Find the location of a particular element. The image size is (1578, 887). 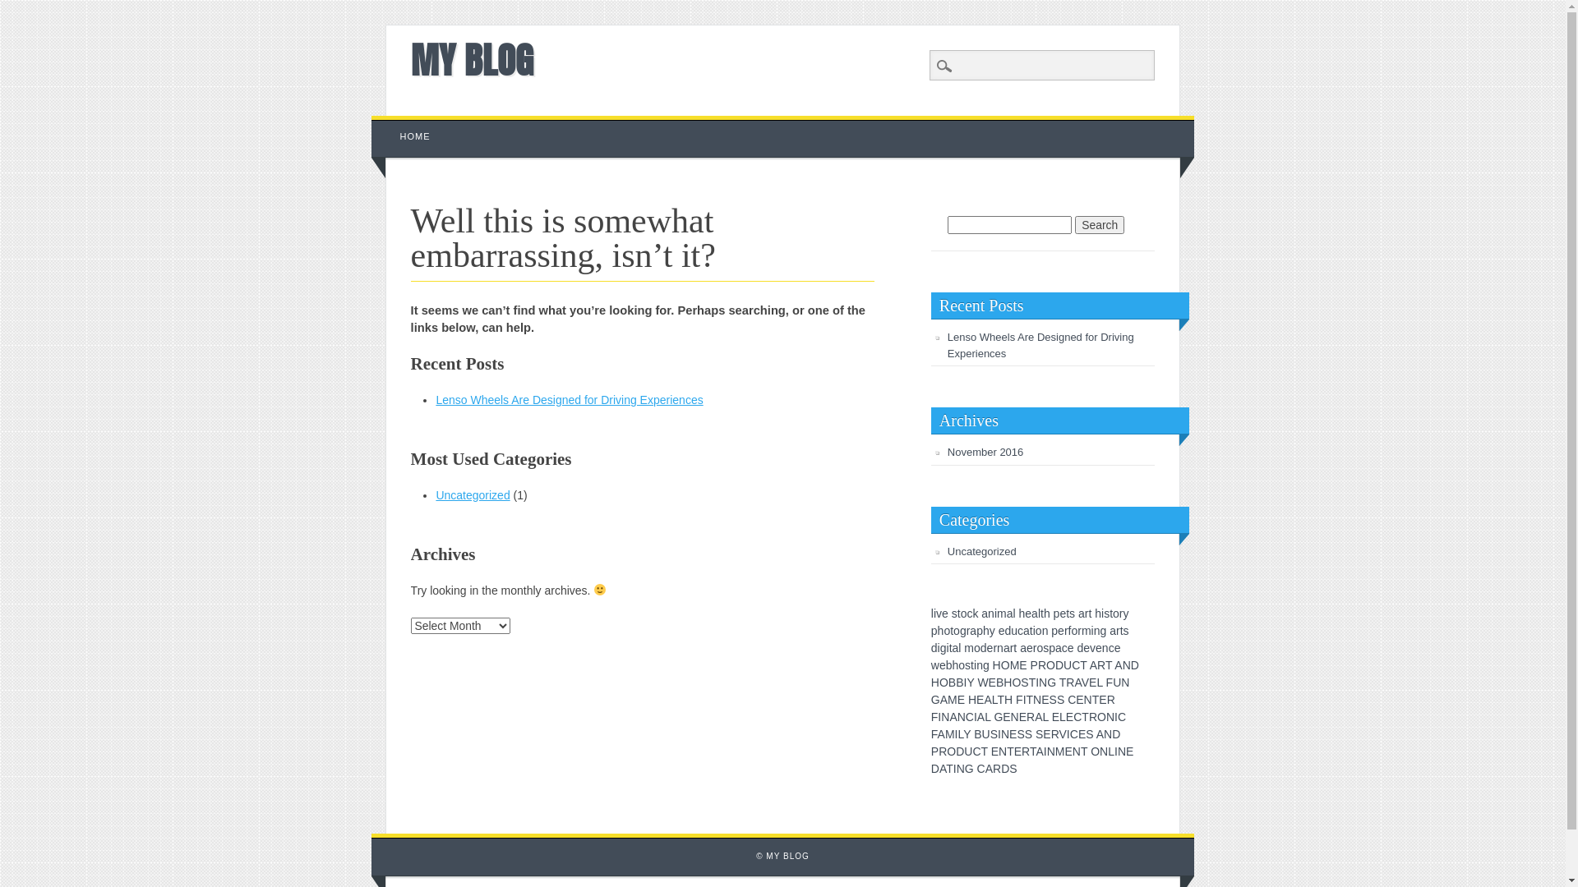

e is located at coordinates (1071, 648).